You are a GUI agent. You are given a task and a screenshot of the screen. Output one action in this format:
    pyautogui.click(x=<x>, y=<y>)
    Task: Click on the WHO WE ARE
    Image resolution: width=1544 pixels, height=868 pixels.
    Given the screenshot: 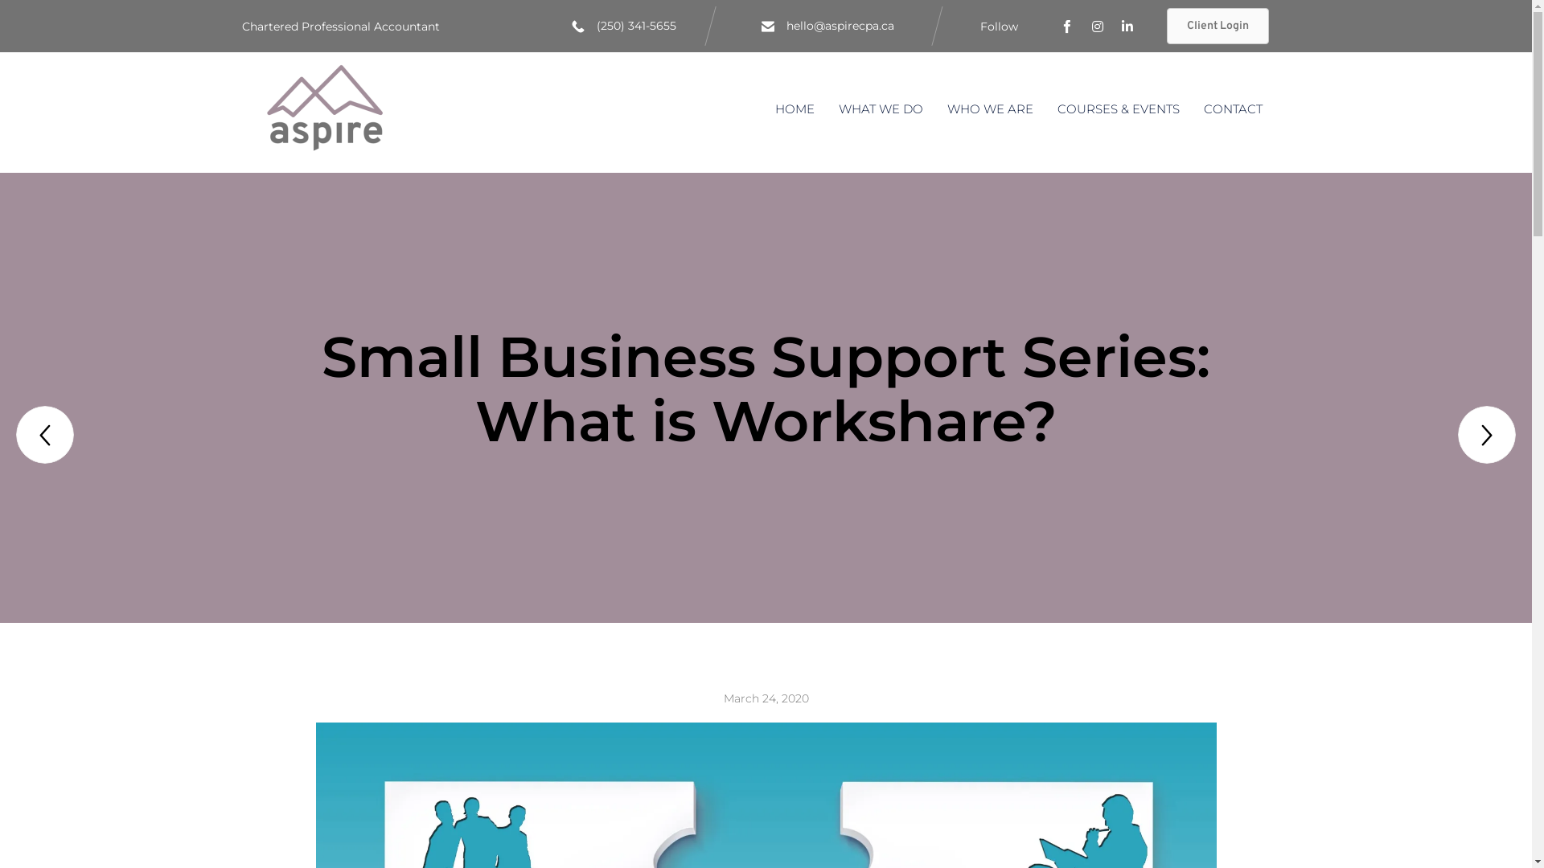 What is the action you would take?
    pyautogui.click(x=991, y=109)
    